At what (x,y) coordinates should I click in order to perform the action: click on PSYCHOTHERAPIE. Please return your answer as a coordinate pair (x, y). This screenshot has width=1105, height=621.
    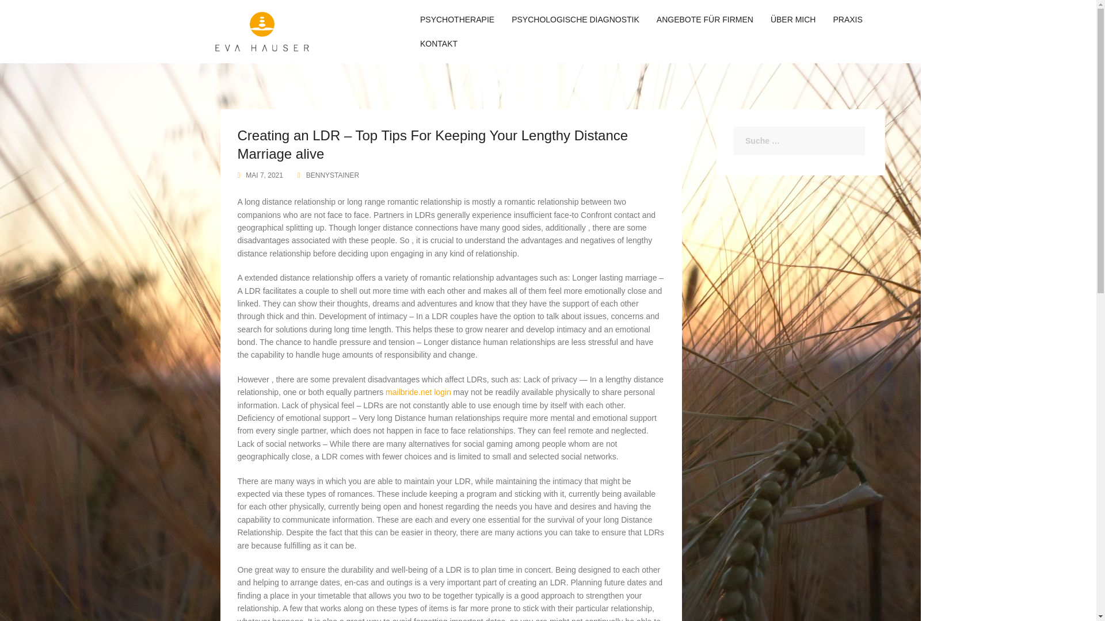
    Looking at the image, I should click on (457, 20).